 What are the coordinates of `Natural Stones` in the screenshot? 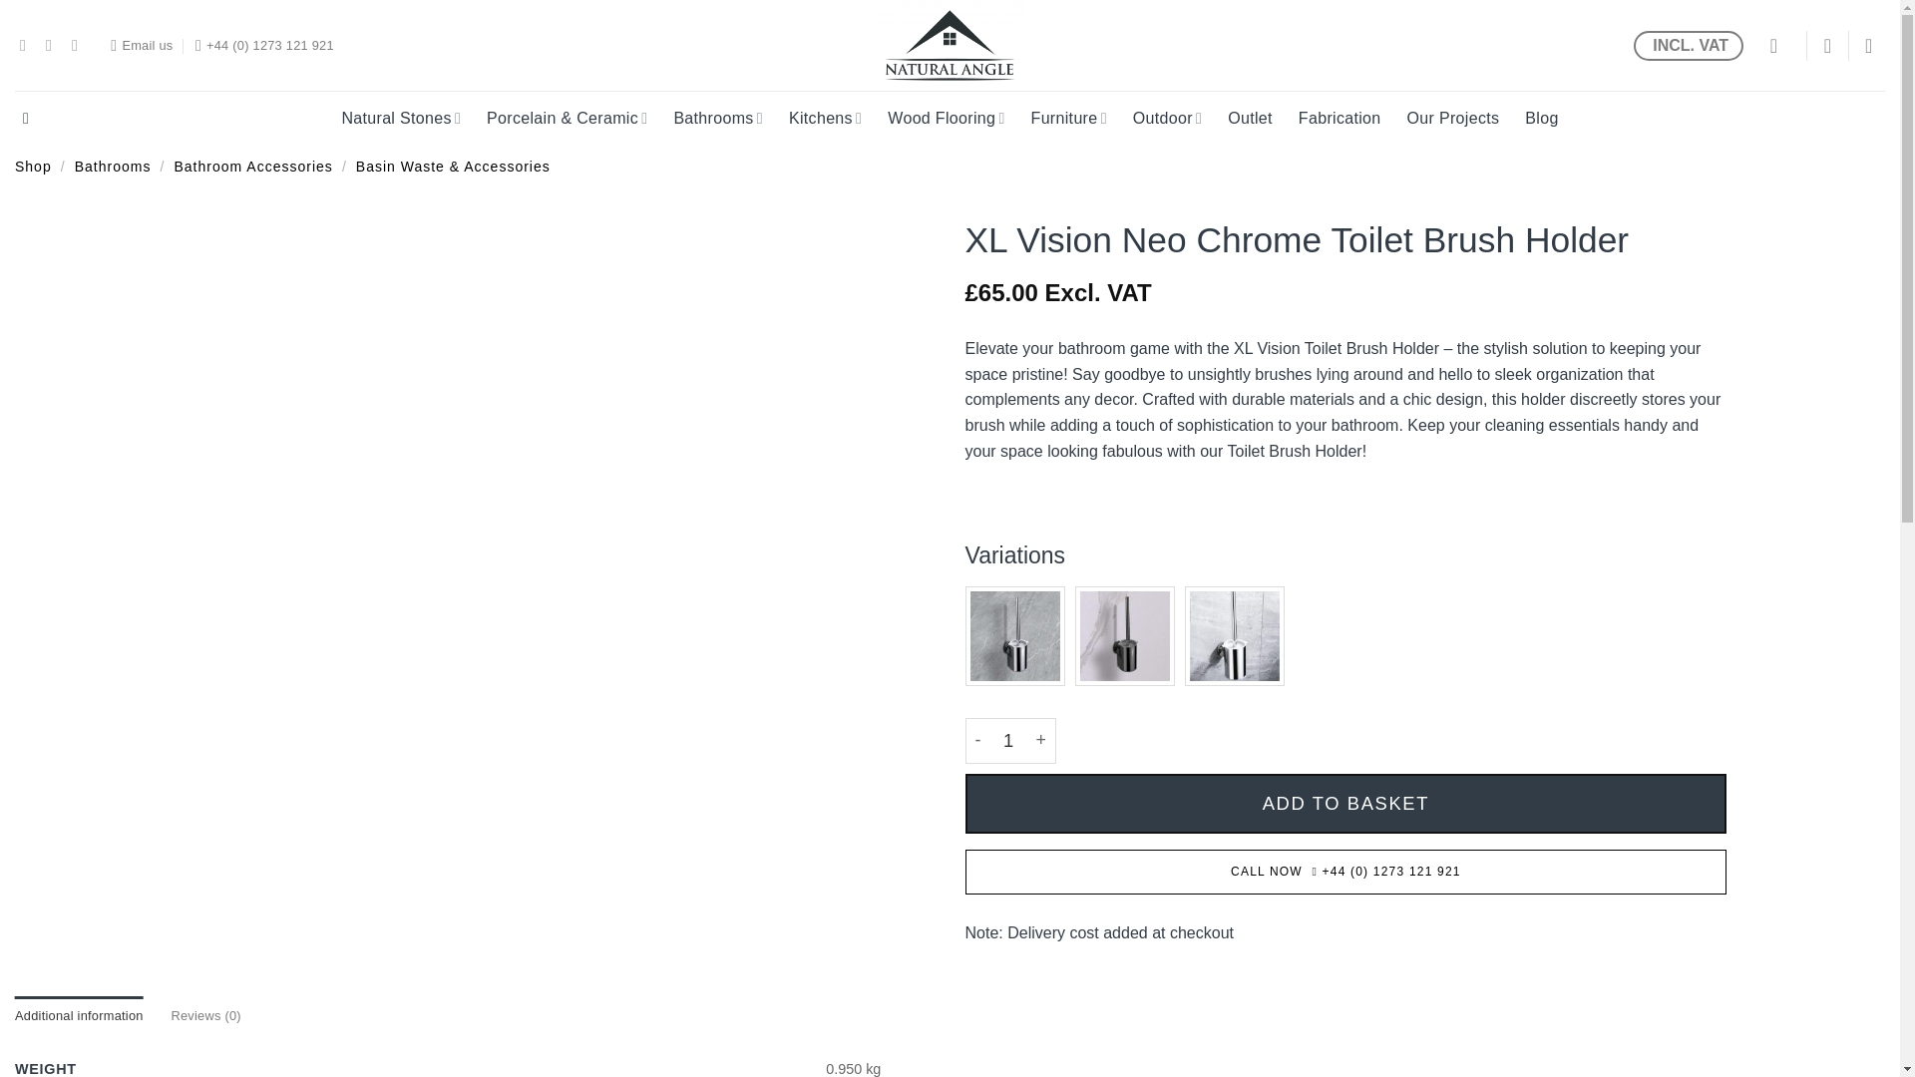 It's located at (401, 118).